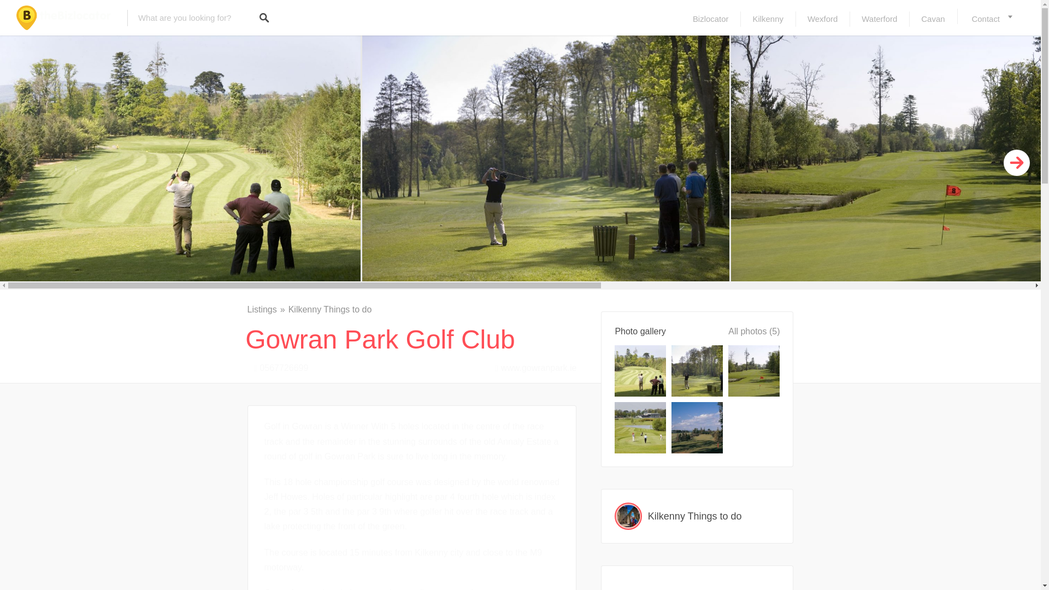 The width and height of the screenshot is (1049, 590). Describe the element at coordinates (822, 19) in the screenshot. I see `Wexford` at that location.